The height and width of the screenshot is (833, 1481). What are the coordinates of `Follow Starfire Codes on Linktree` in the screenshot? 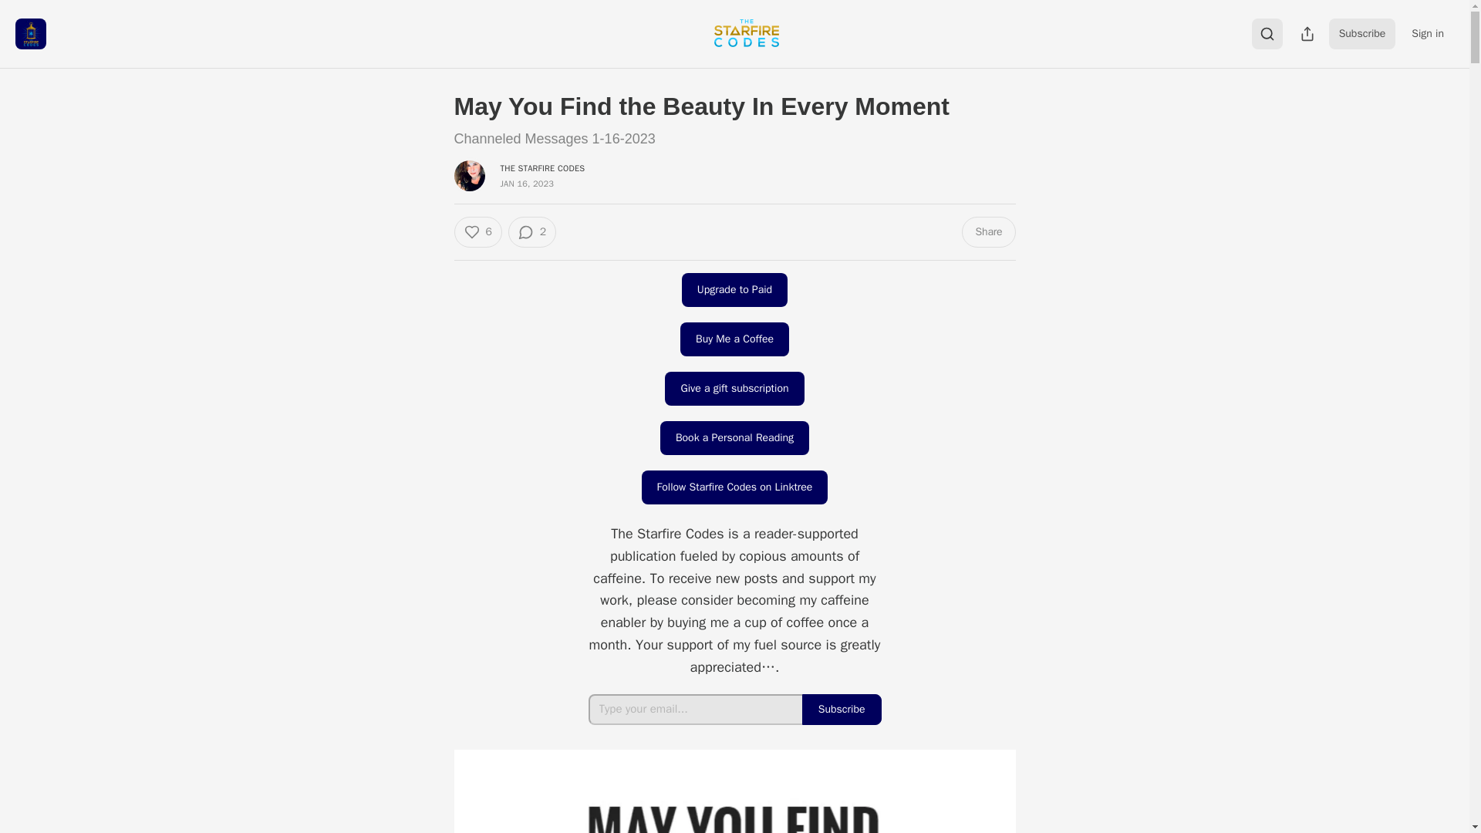 It's located at (734, 487).